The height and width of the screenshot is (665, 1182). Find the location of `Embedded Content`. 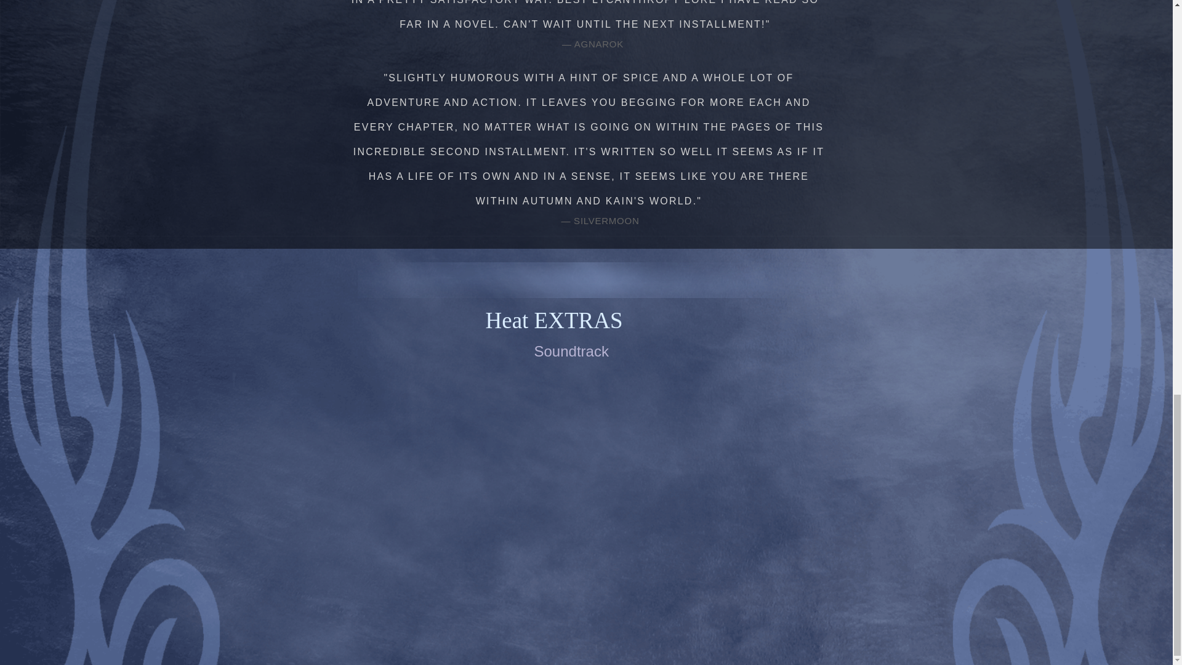

Embedded Content is located at coordinates (575, 488).